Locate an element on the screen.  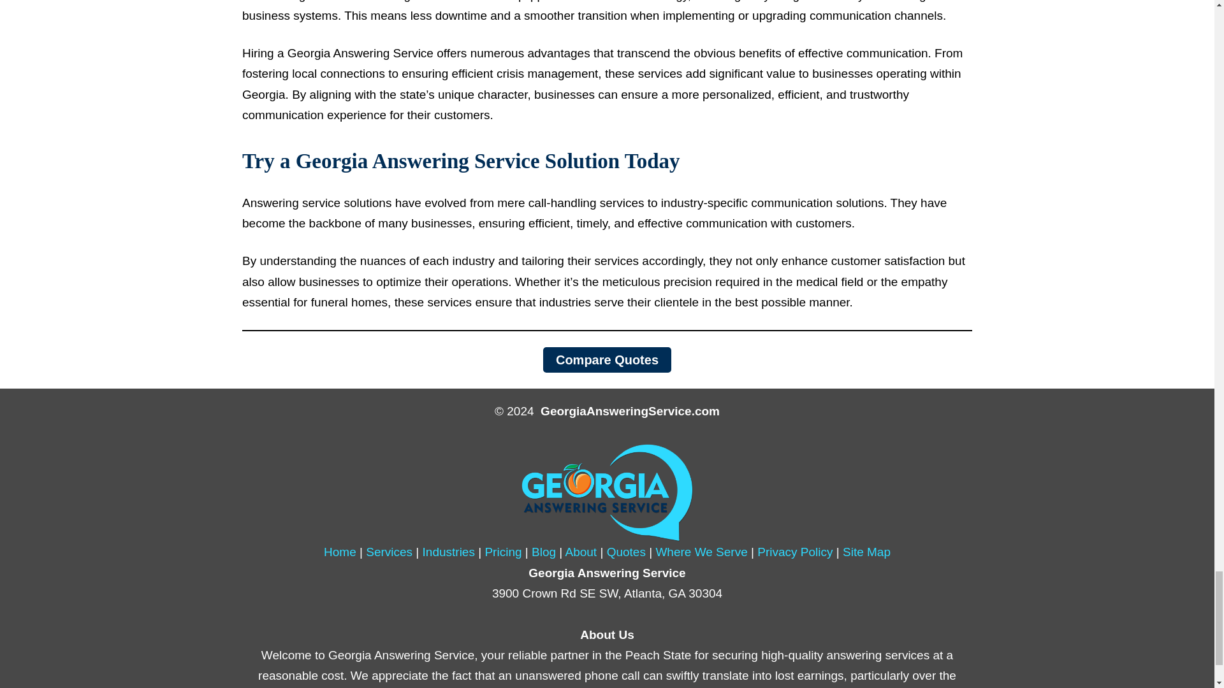
Blog is located at coordinates (543, 552).